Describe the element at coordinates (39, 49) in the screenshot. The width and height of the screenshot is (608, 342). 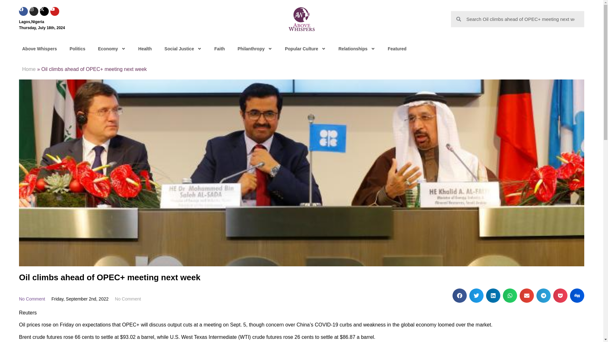
I see `Above Whispers` at that location.